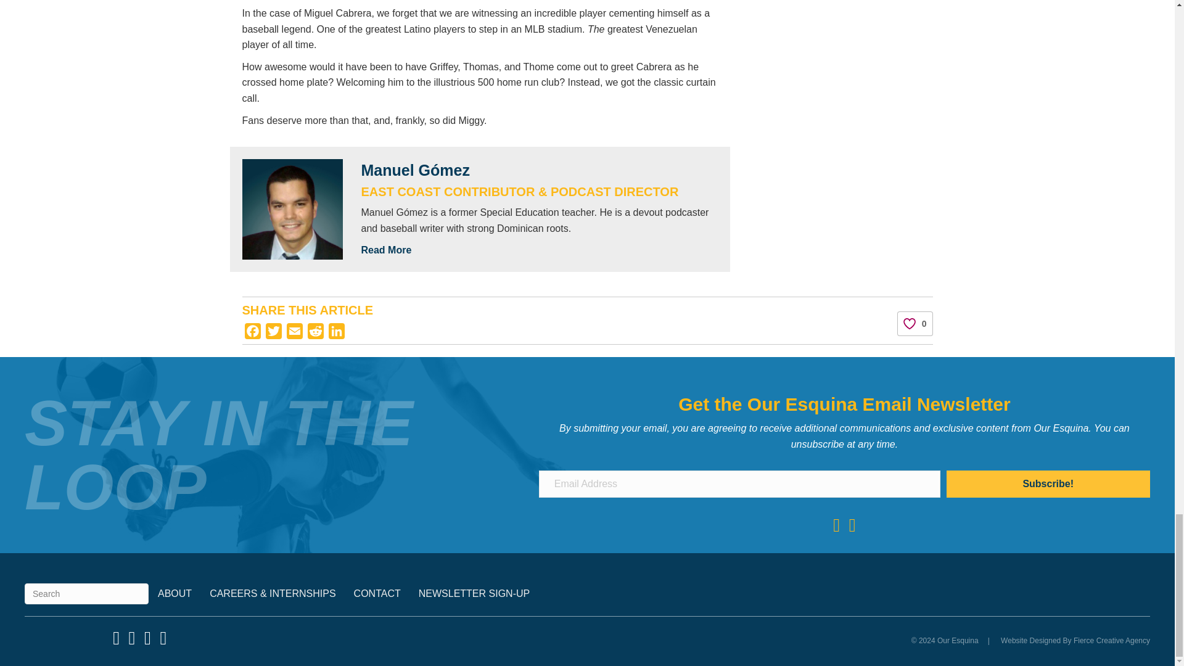  I want to click on Search, so click(86, 593).